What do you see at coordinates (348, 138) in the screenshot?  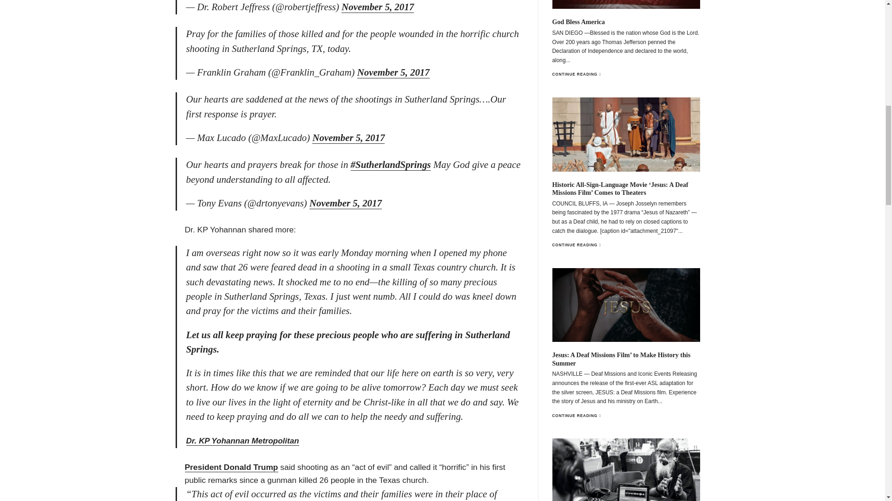 I see `November 5, 2017` at bounding box center [348, 138].